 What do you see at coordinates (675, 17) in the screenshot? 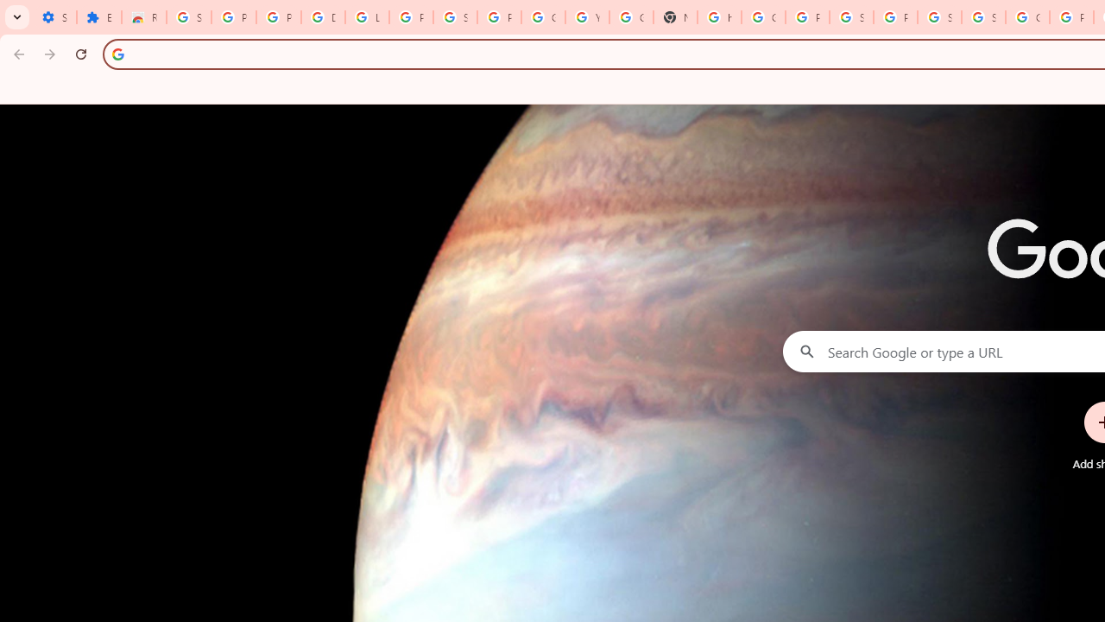
I see `New Tab` at bounding box center [675, 17].